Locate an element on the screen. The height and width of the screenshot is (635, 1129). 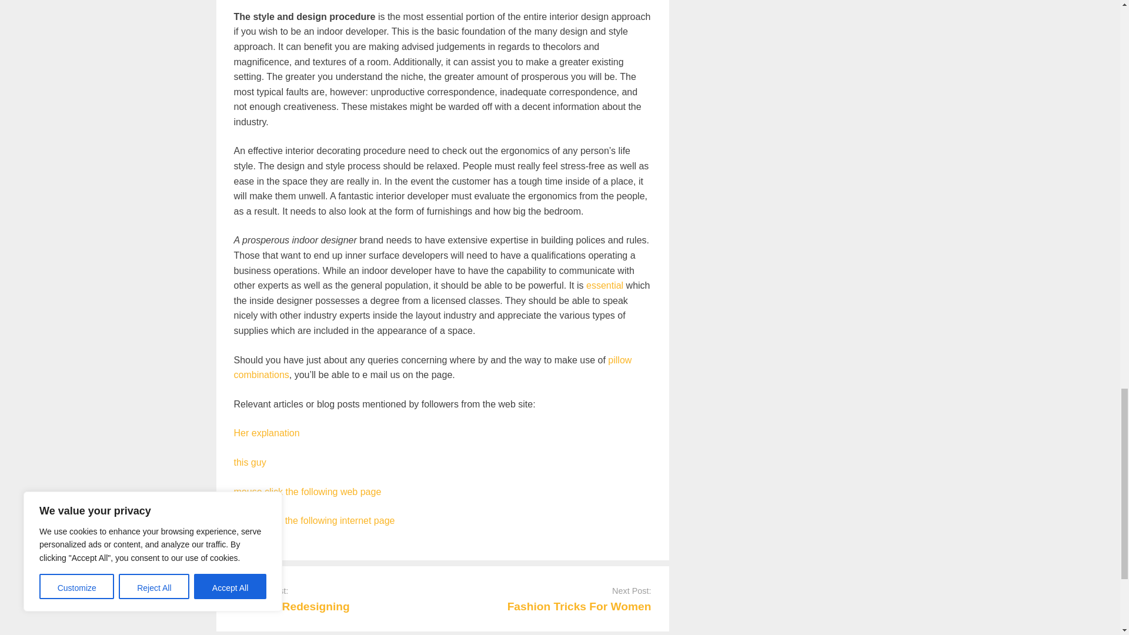
Her explanation is located at coordinates (267, 433).